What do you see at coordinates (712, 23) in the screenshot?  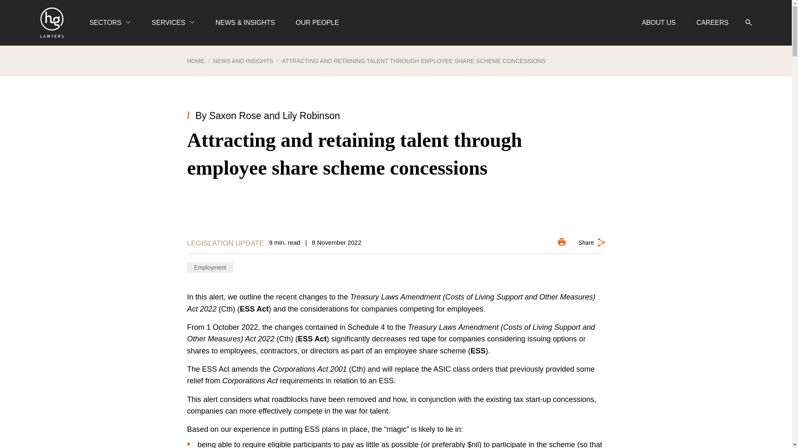 I see `CAREERS` at bounding box center [712, 23].